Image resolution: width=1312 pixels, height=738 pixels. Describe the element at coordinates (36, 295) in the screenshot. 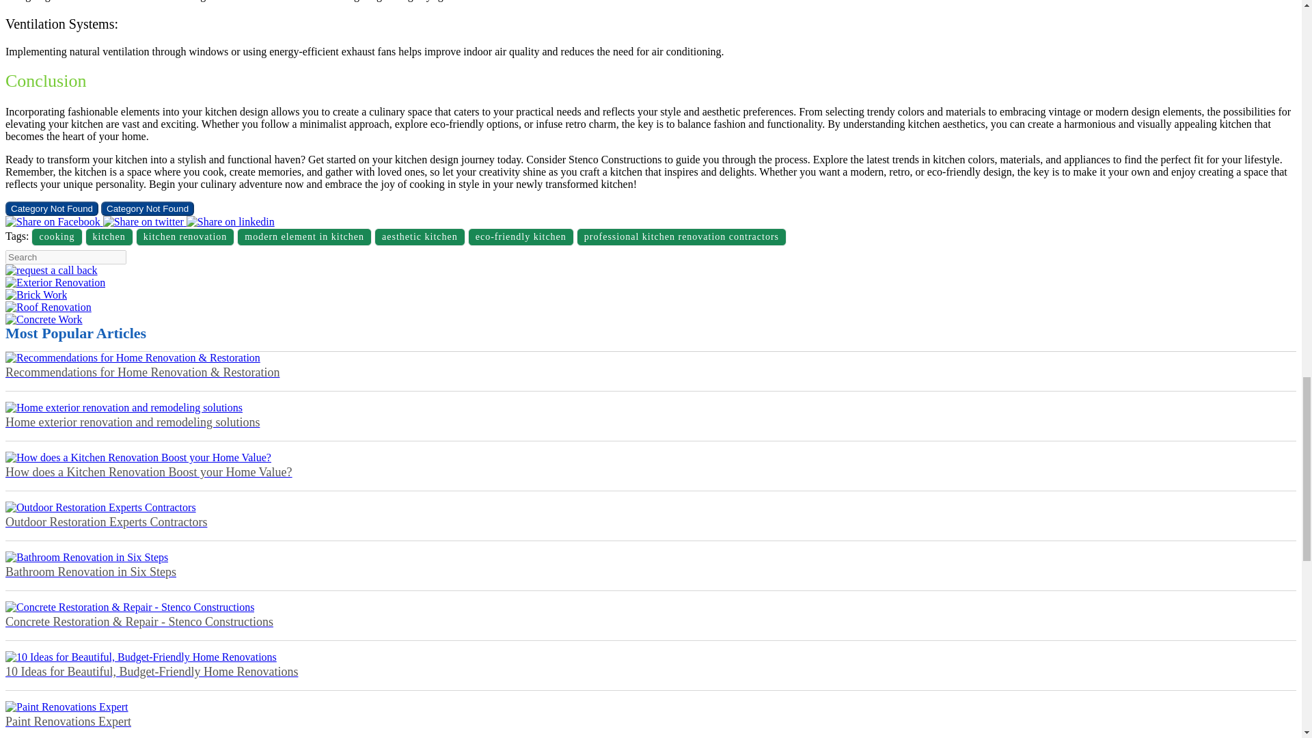

I see `Brick Work` at that location.